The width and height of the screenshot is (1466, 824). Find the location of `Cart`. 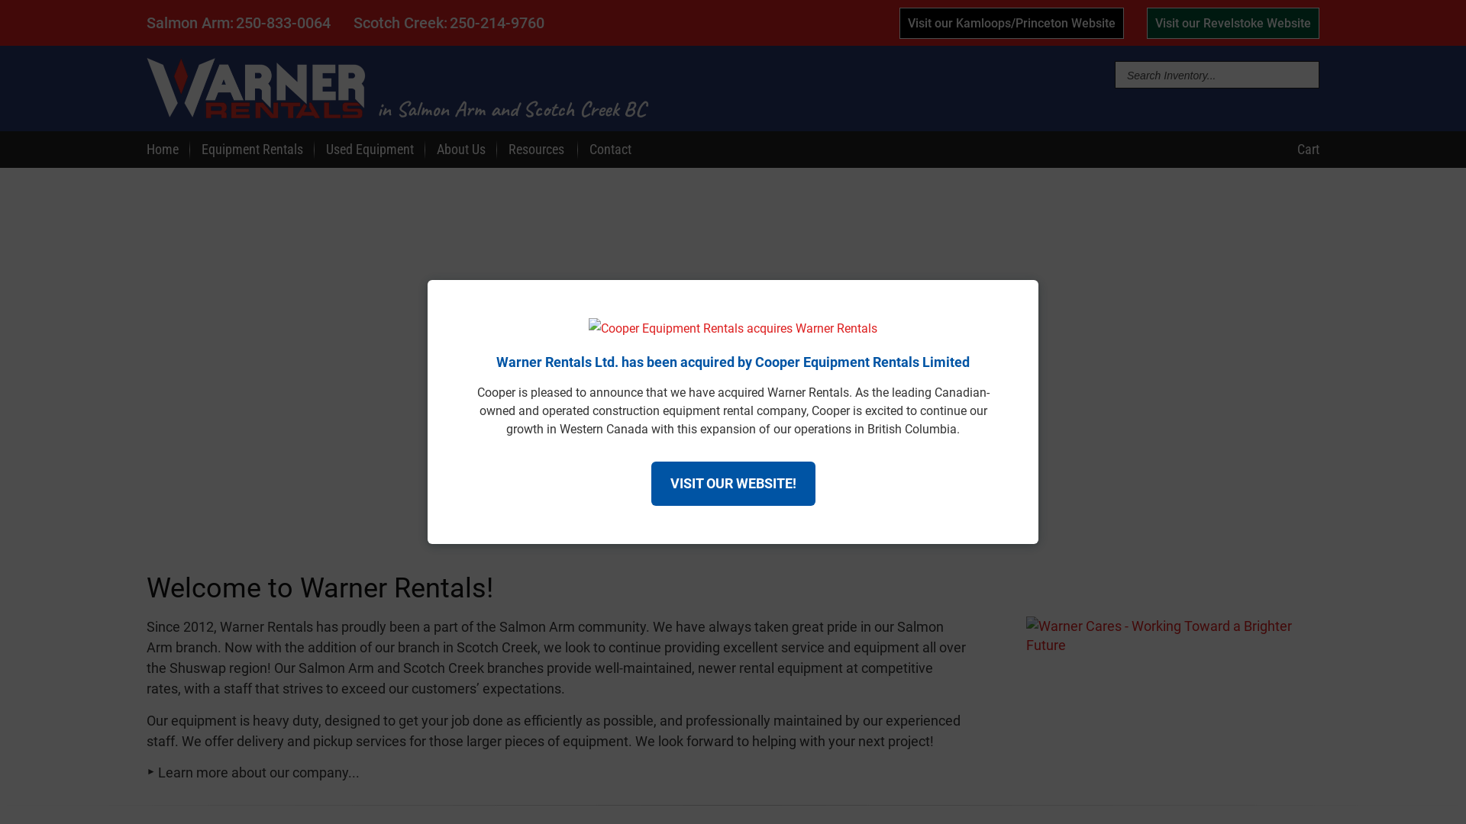

Cart is located at coordinates (1307, 150).